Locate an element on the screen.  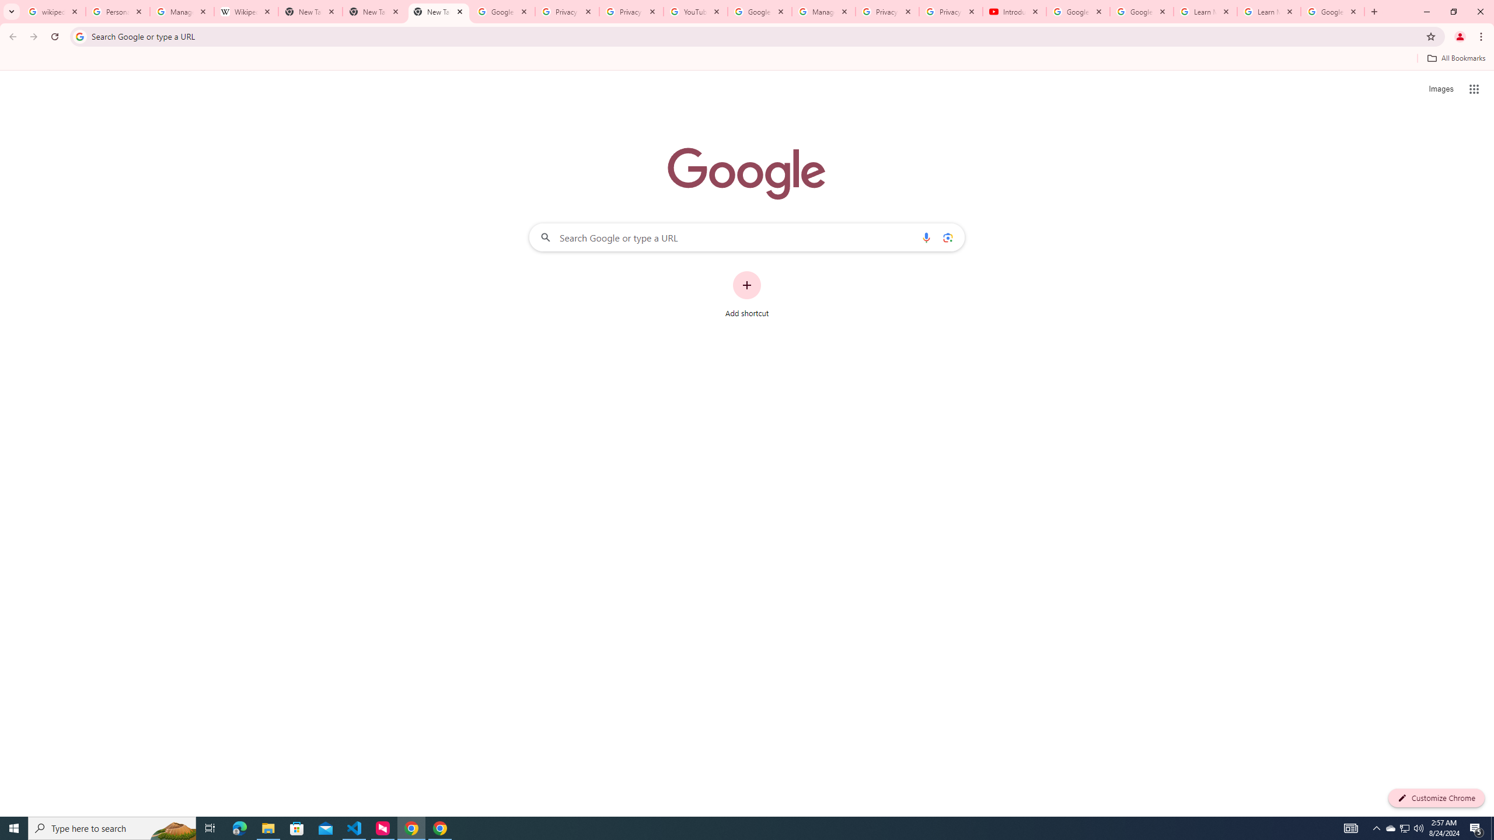
New Tab is located at coordinates (375, 12).